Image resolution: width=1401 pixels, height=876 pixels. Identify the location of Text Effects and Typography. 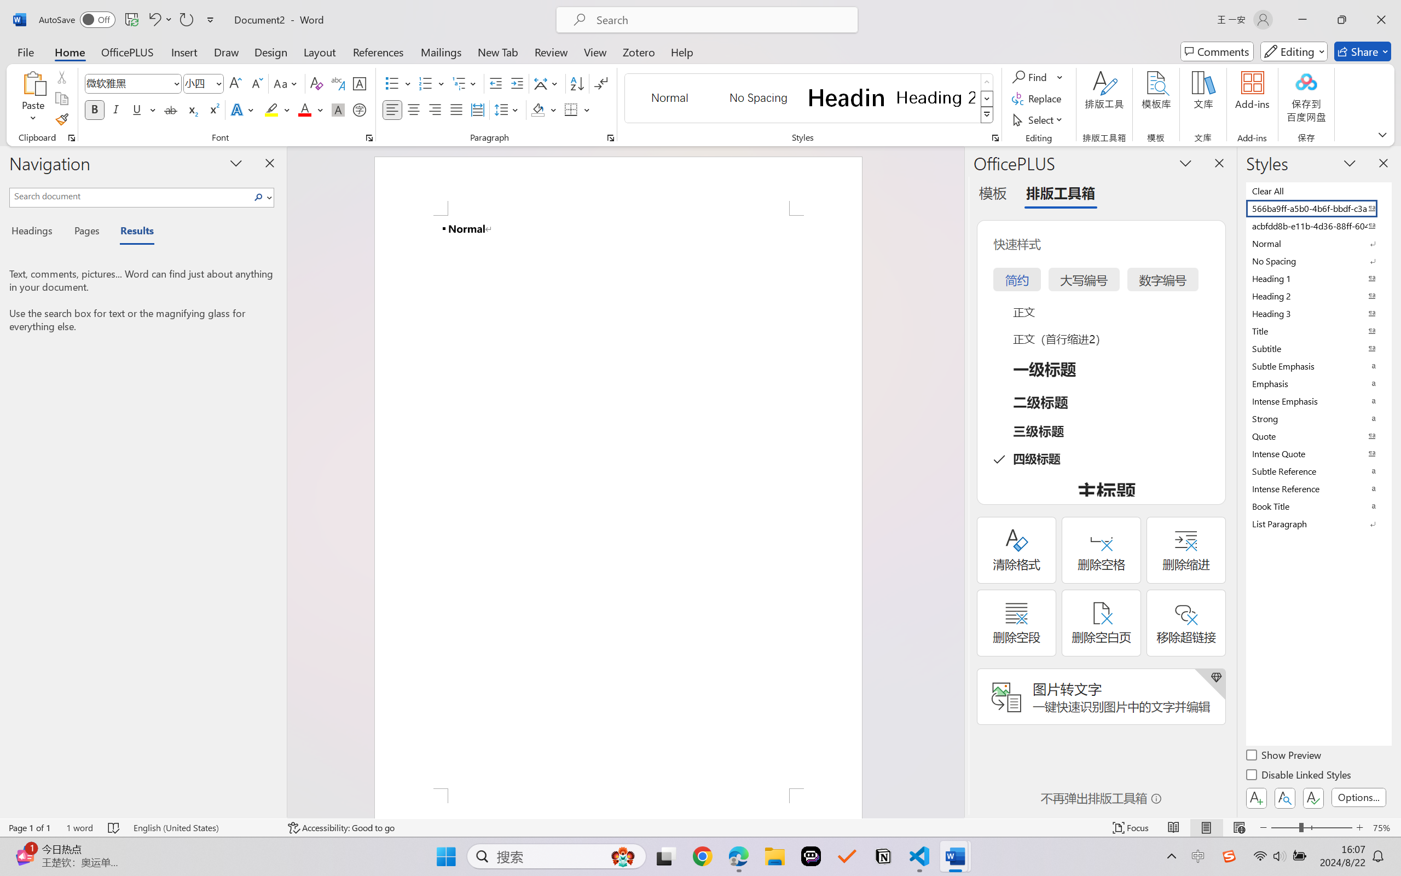
(244, 109).